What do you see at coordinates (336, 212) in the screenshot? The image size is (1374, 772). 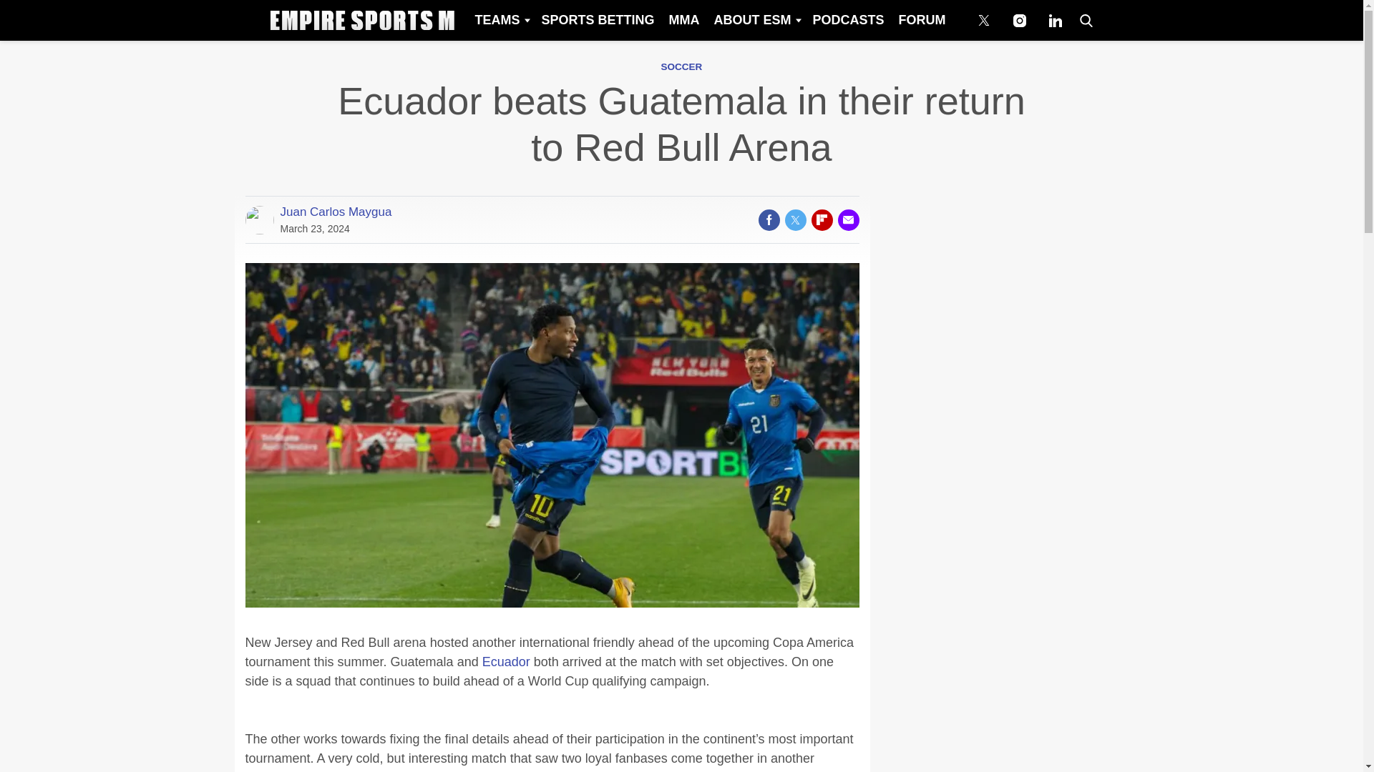 I see `Posts by Juan Carlos Maygua` at bounding box center [336, 212].